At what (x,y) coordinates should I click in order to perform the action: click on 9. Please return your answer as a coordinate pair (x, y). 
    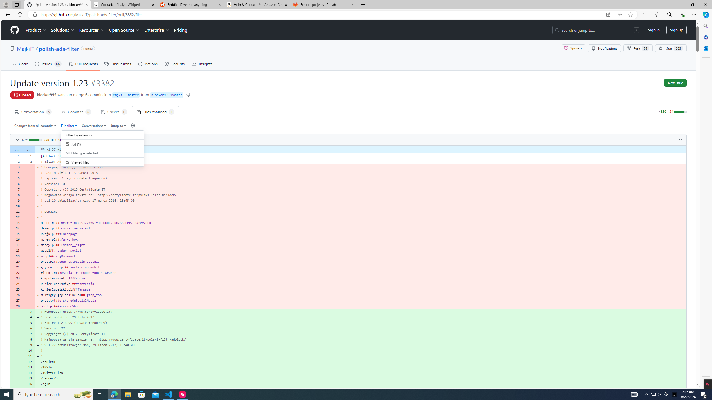
    Looking at the image, I should click on (29, 345).